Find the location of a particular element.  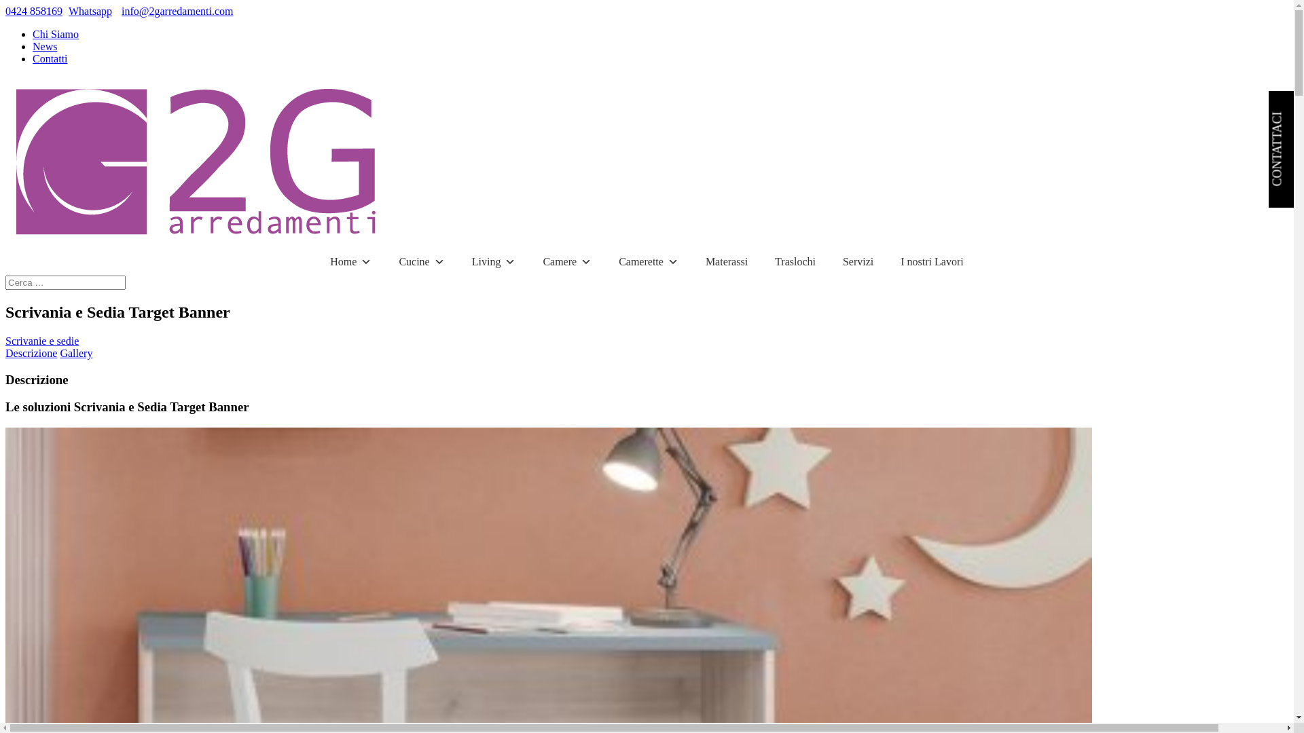

0424 858169 is located at coordinates (34, 11).